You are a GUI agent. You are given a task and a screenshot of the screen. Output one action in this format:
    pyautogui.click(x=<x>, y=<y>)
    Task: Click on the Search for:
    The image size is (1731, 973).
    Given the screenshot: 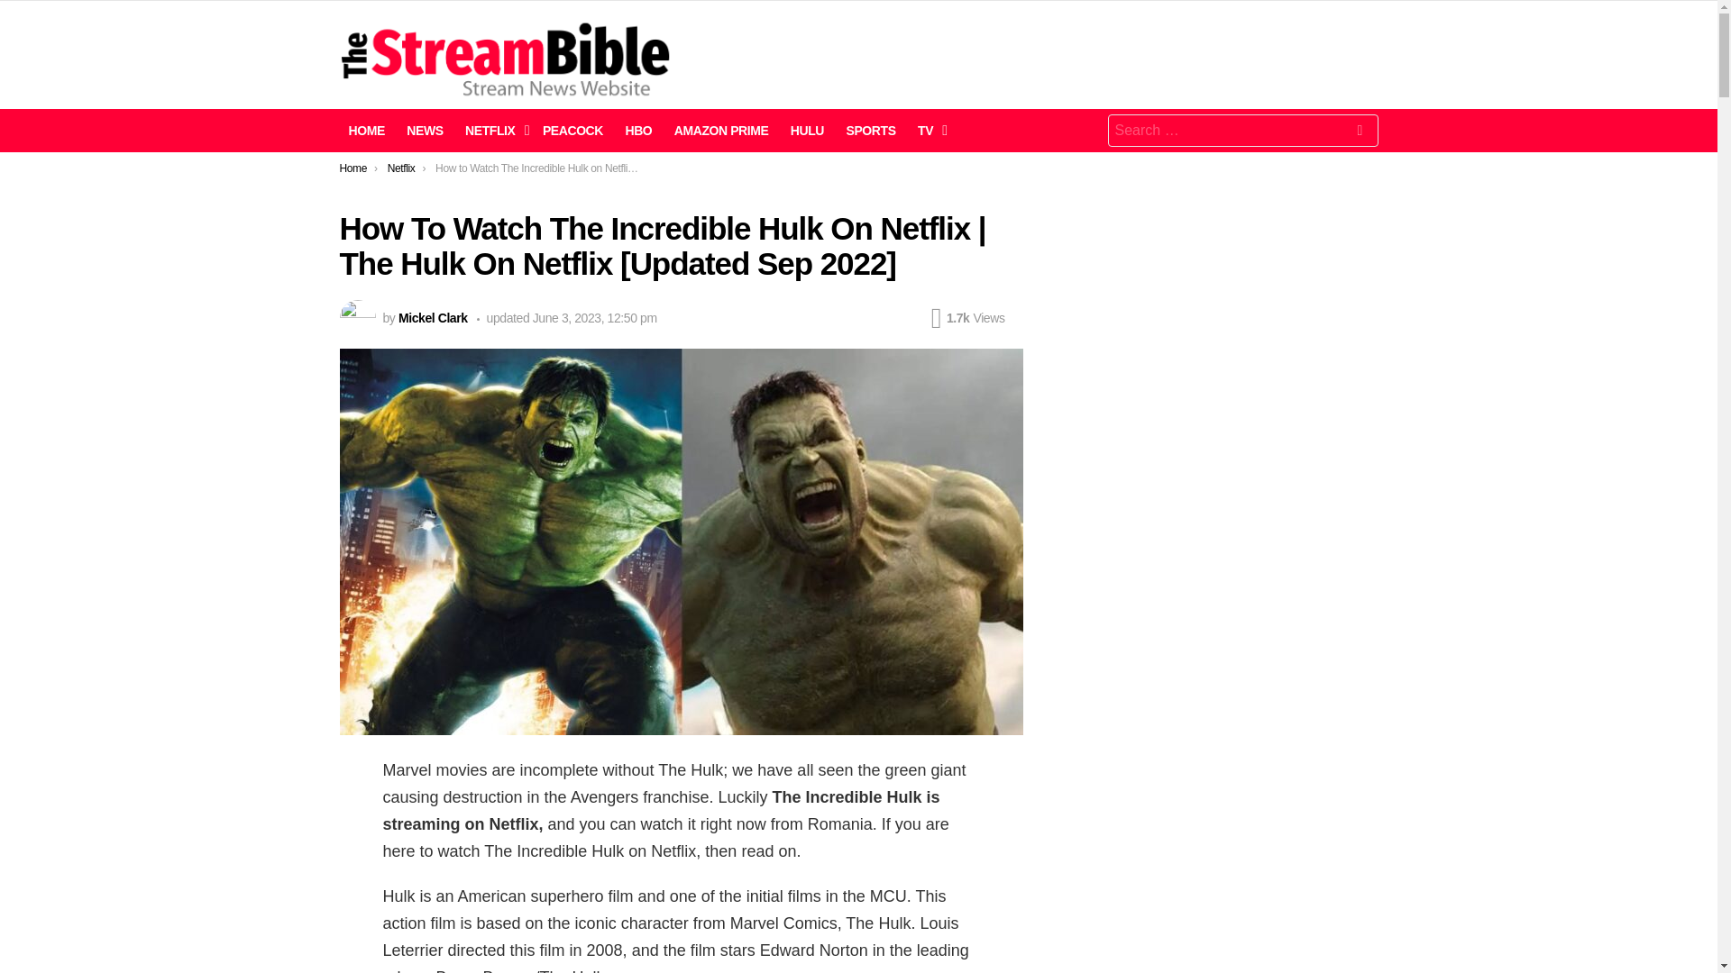 What is the action you would take?
    pyautogui.click(x=1242, y=131)
    